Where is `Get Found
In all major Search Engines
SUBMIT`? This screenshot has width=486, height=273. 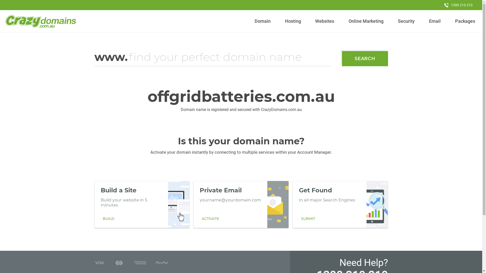 Get Found
In all major Search Engines
SUBMIT is located at coordinates (340, 204).